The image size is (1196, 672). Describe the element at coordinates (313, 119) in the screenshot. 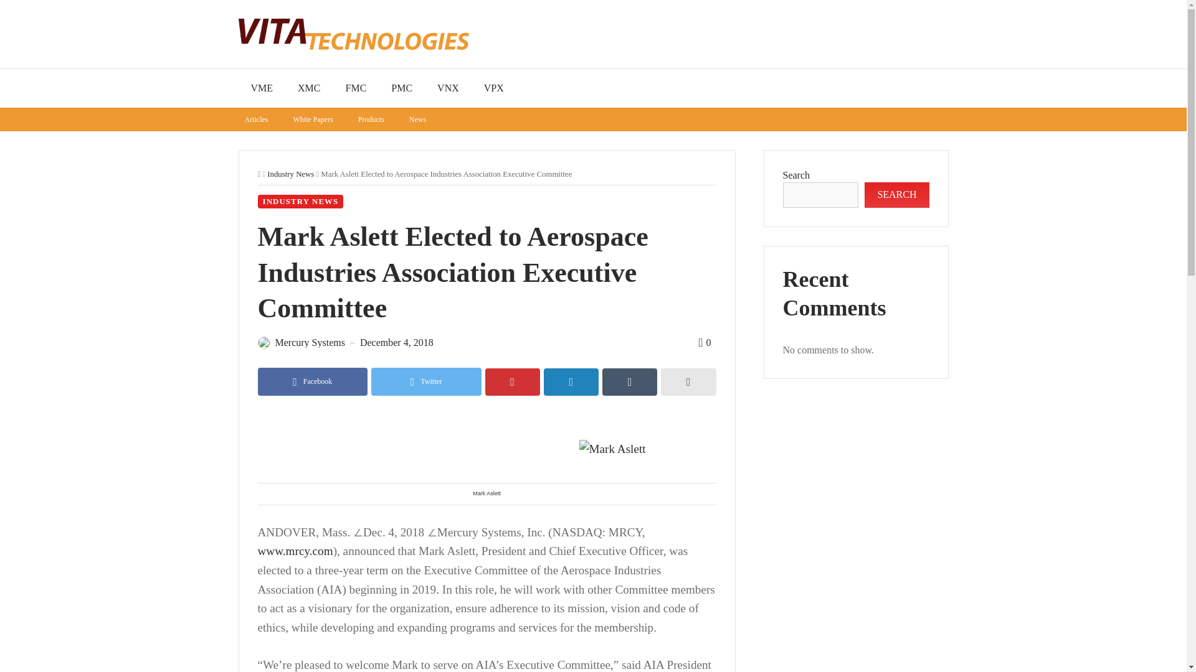

I see `White Papers` at that location.